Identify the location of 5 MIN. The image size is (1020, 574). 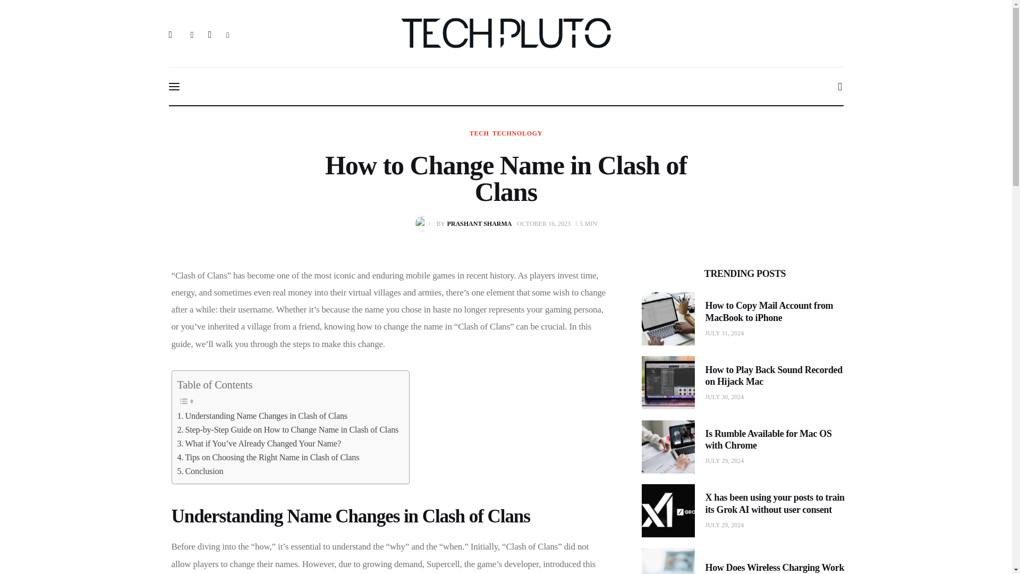
(586, 223).